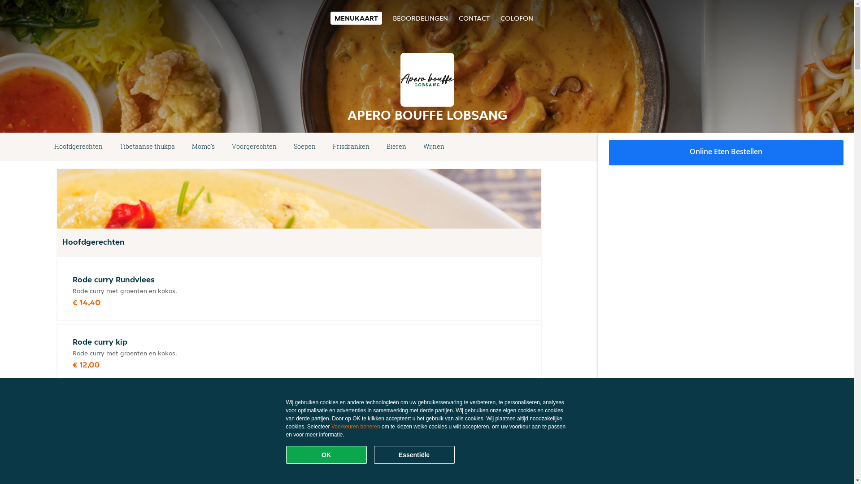  What do you see at coordinates (474, 18) in the screenshot?
I see `CONTACT` at bounding box center [474, 18].